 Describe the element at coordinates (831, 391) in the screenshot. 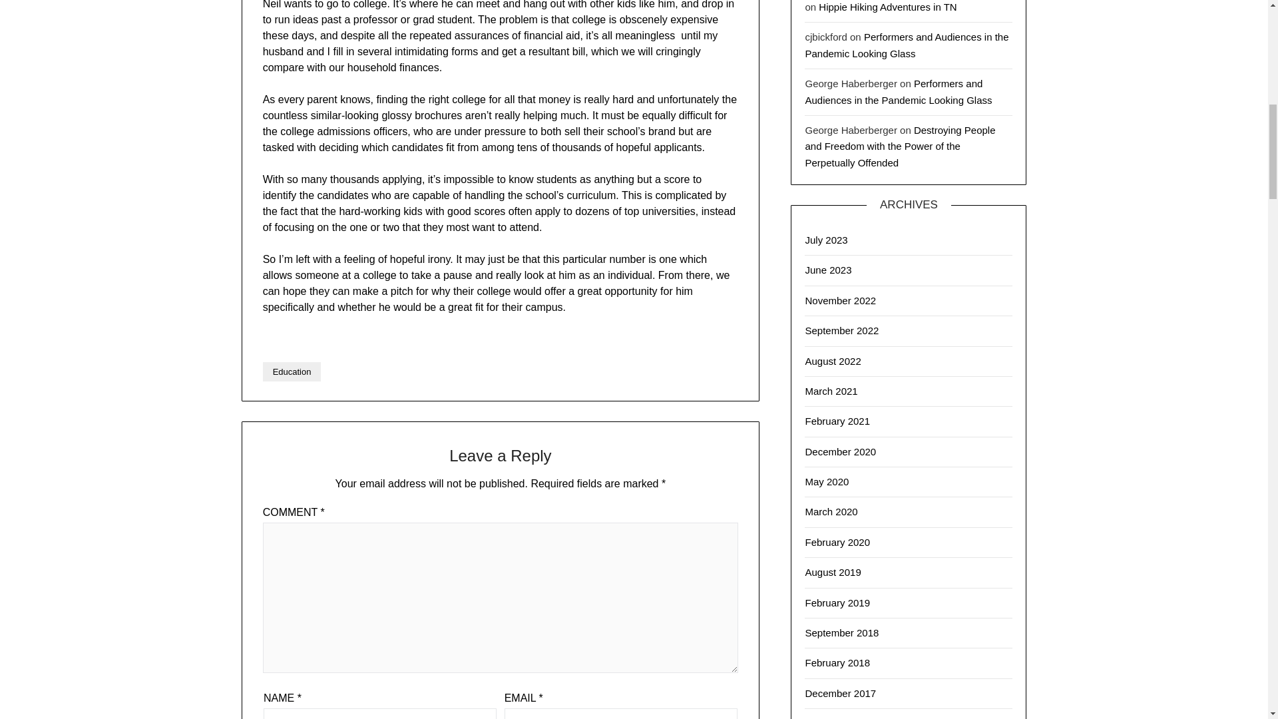

I see `March 2021` at that location.